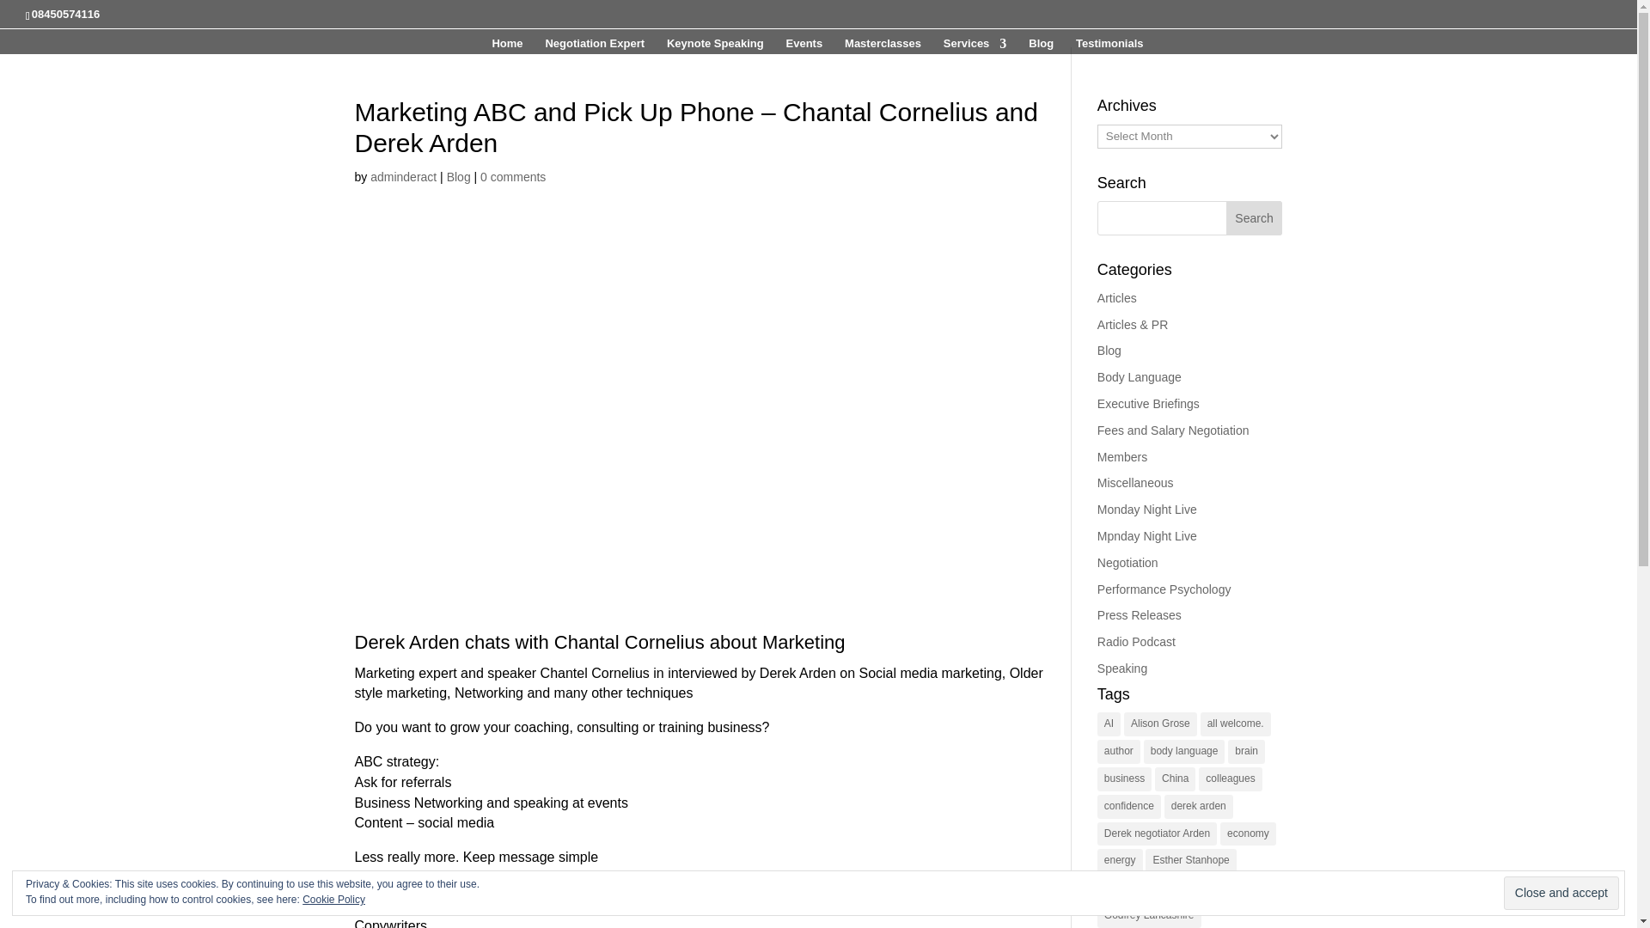  I want to click on Testimonials, so click(1109, 46).